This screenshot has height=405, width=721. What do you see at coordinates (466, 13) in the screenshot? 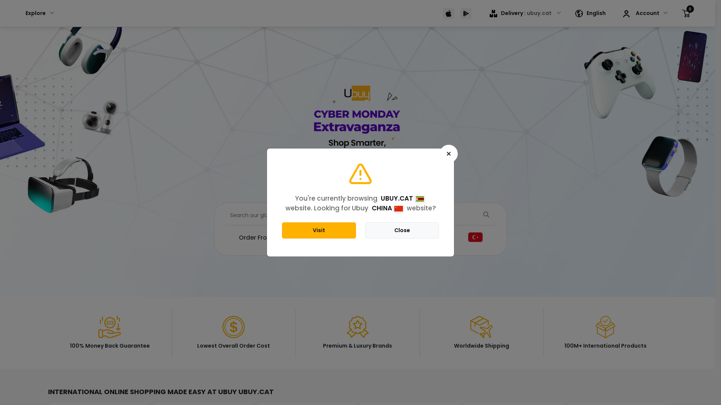
I see `Play Store` at bounding box center [466, 13].